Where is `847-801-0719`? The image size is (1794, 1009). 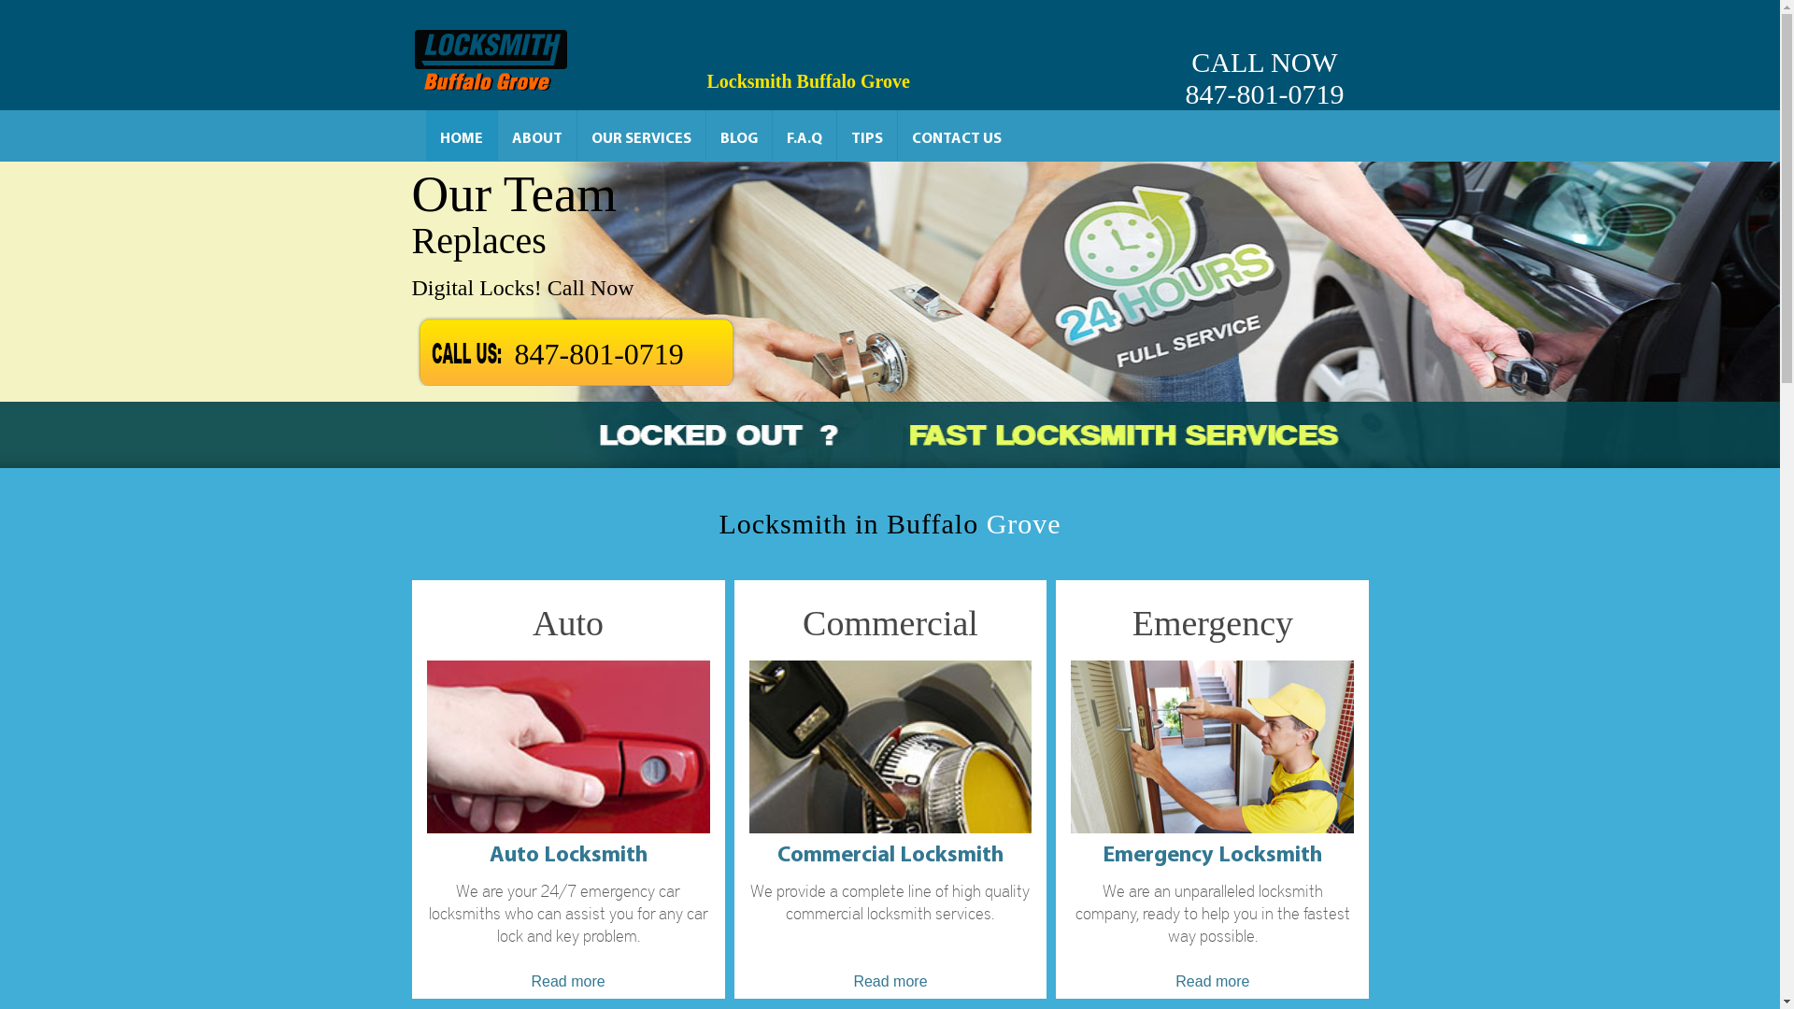
847-801-0719 is located at coordinates (598, 348).